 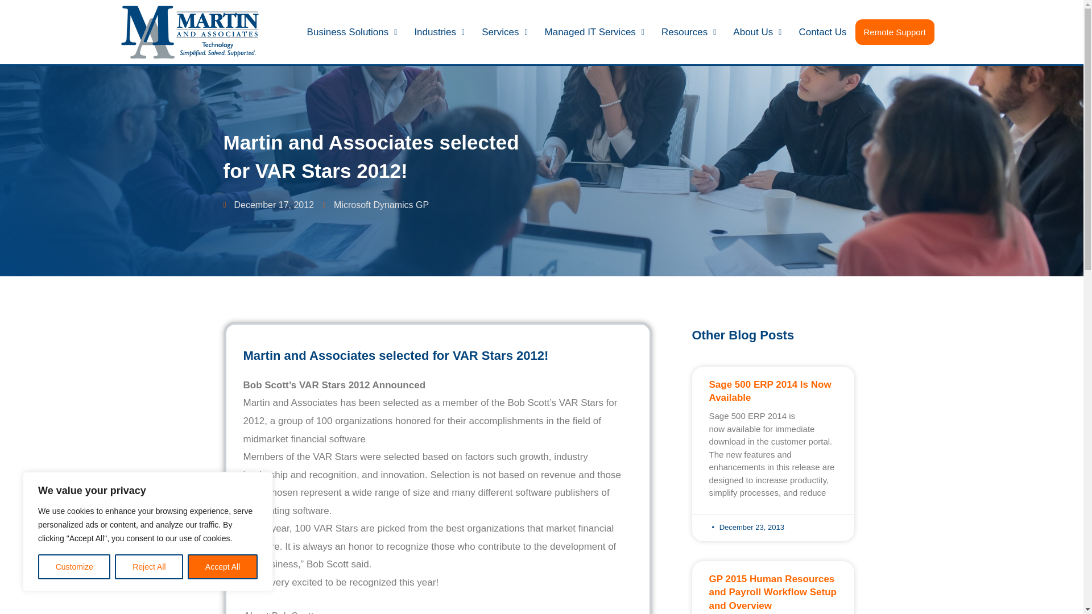 I want to click on Industries, so click(x=439, y=32).